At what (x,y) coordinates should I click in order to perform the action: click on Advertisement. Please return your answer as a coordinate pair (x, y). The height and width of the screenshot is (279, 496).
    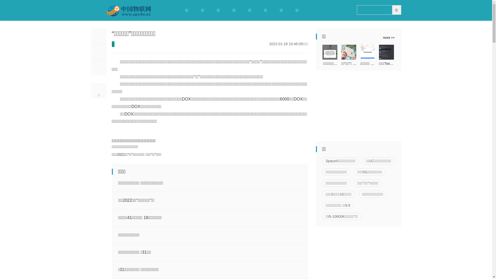
    Looking at the image, I should click on (354, 108).